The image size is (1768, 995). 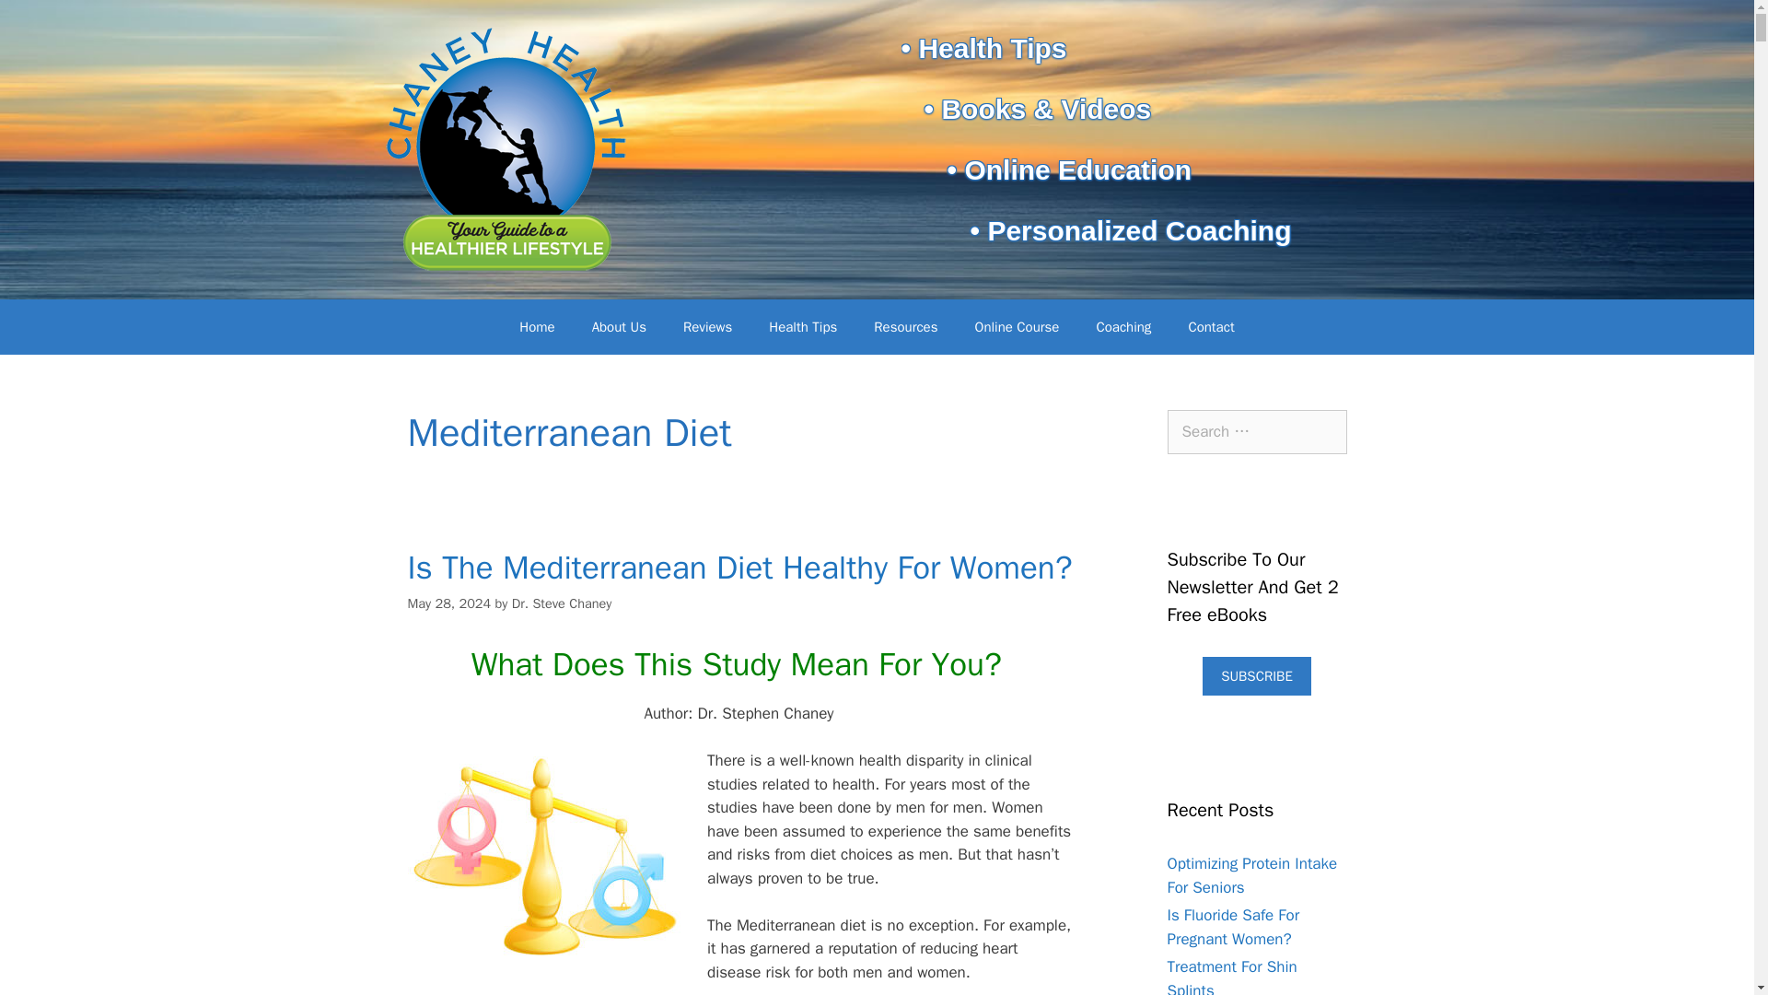 What do you see at coordinates (562, 603) in the screenshot?
I see `View all posts by Dr. Steve Chaney` at bounding box center [562, 603].